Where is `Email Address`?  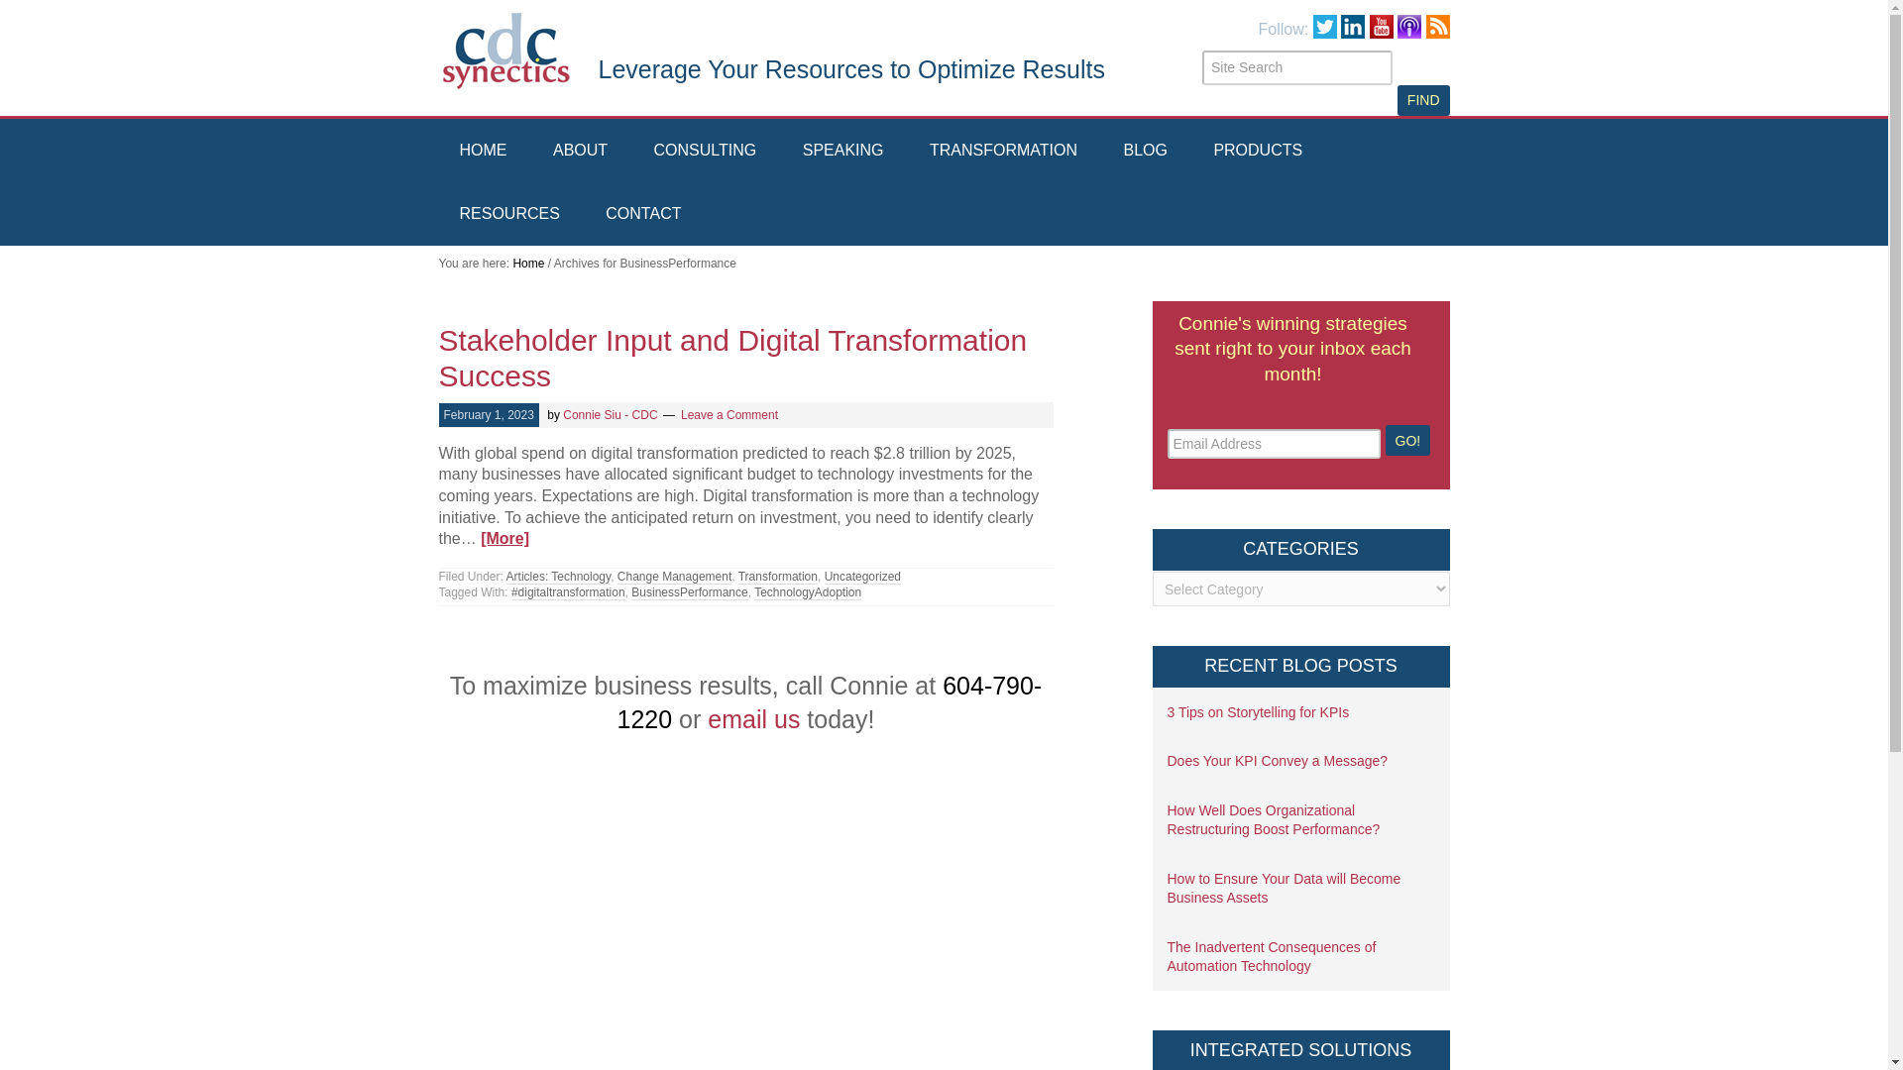 Email Address is located at coordinates (1275, 444).